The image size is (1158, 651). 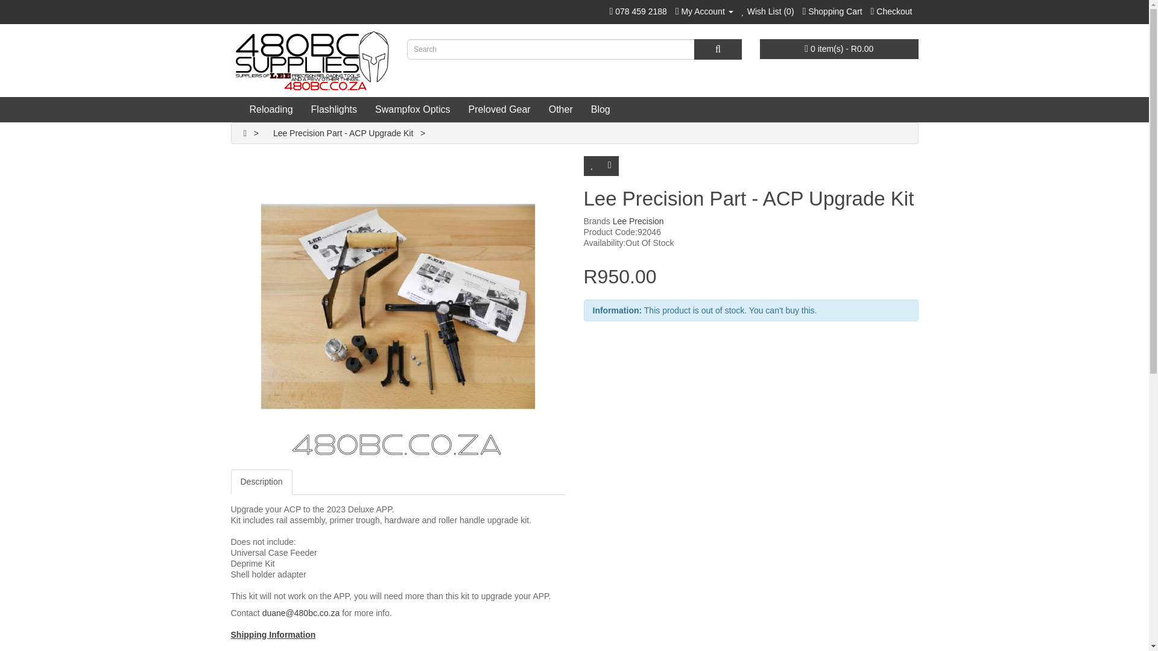 What do you see at coordinates (343, 133) in the screenshot?
I see `Lee Precision Part - ACP Upgrade Kit` at bounding box center [343, 133].